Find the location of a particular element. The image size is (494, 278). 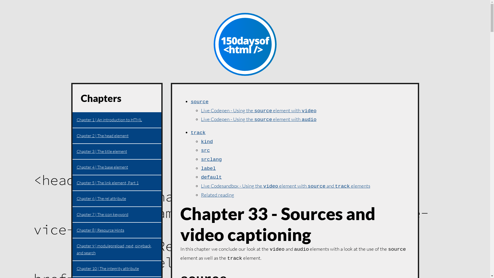

srclang is located at coordinates (211, 159).